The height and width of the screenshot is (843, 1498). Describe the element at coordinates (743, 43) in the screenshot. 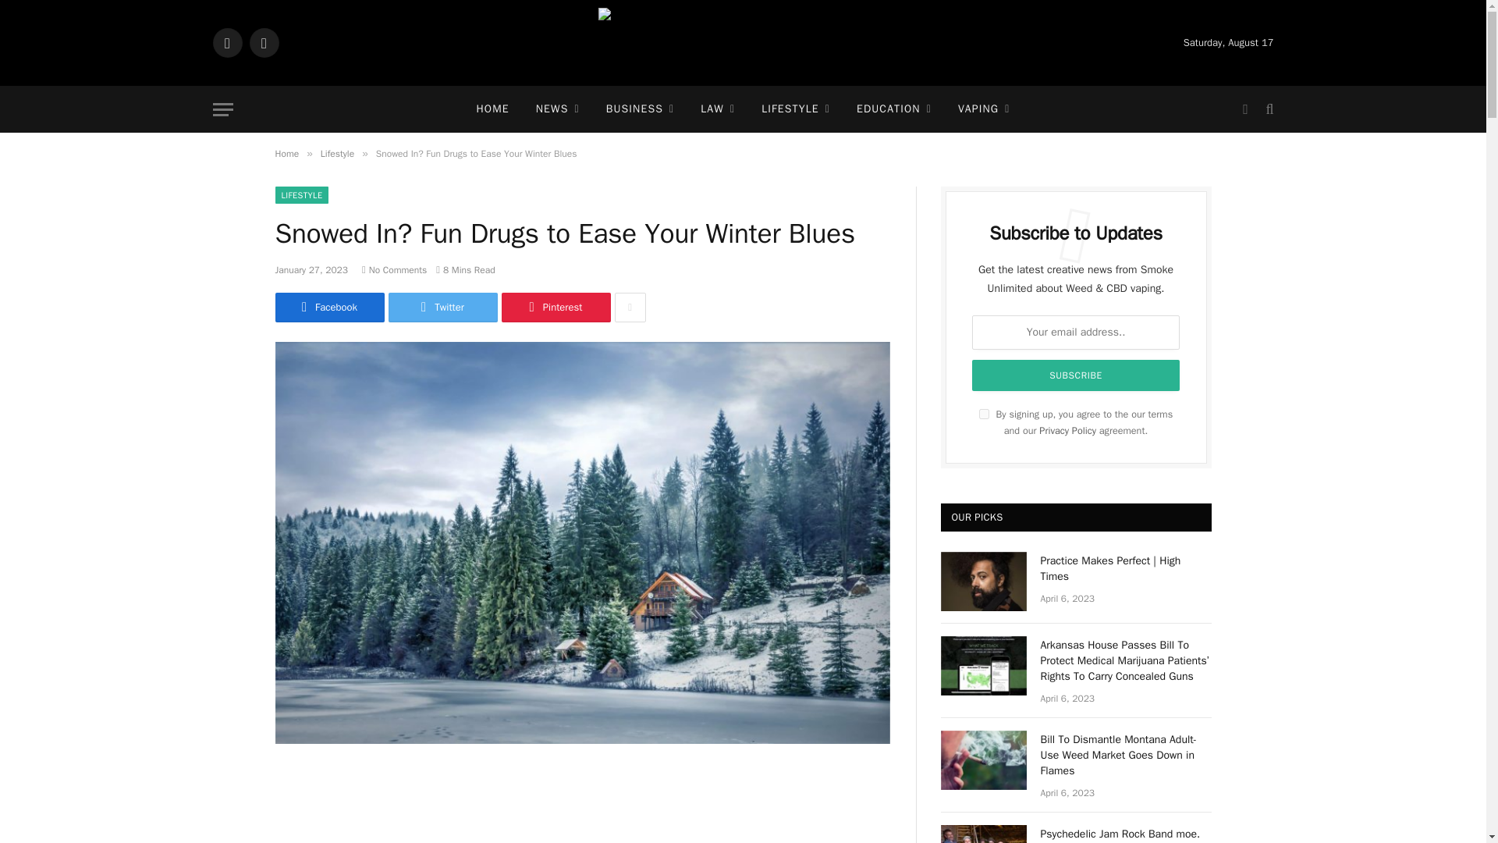

I see `Smoke Worldwide` at that location.